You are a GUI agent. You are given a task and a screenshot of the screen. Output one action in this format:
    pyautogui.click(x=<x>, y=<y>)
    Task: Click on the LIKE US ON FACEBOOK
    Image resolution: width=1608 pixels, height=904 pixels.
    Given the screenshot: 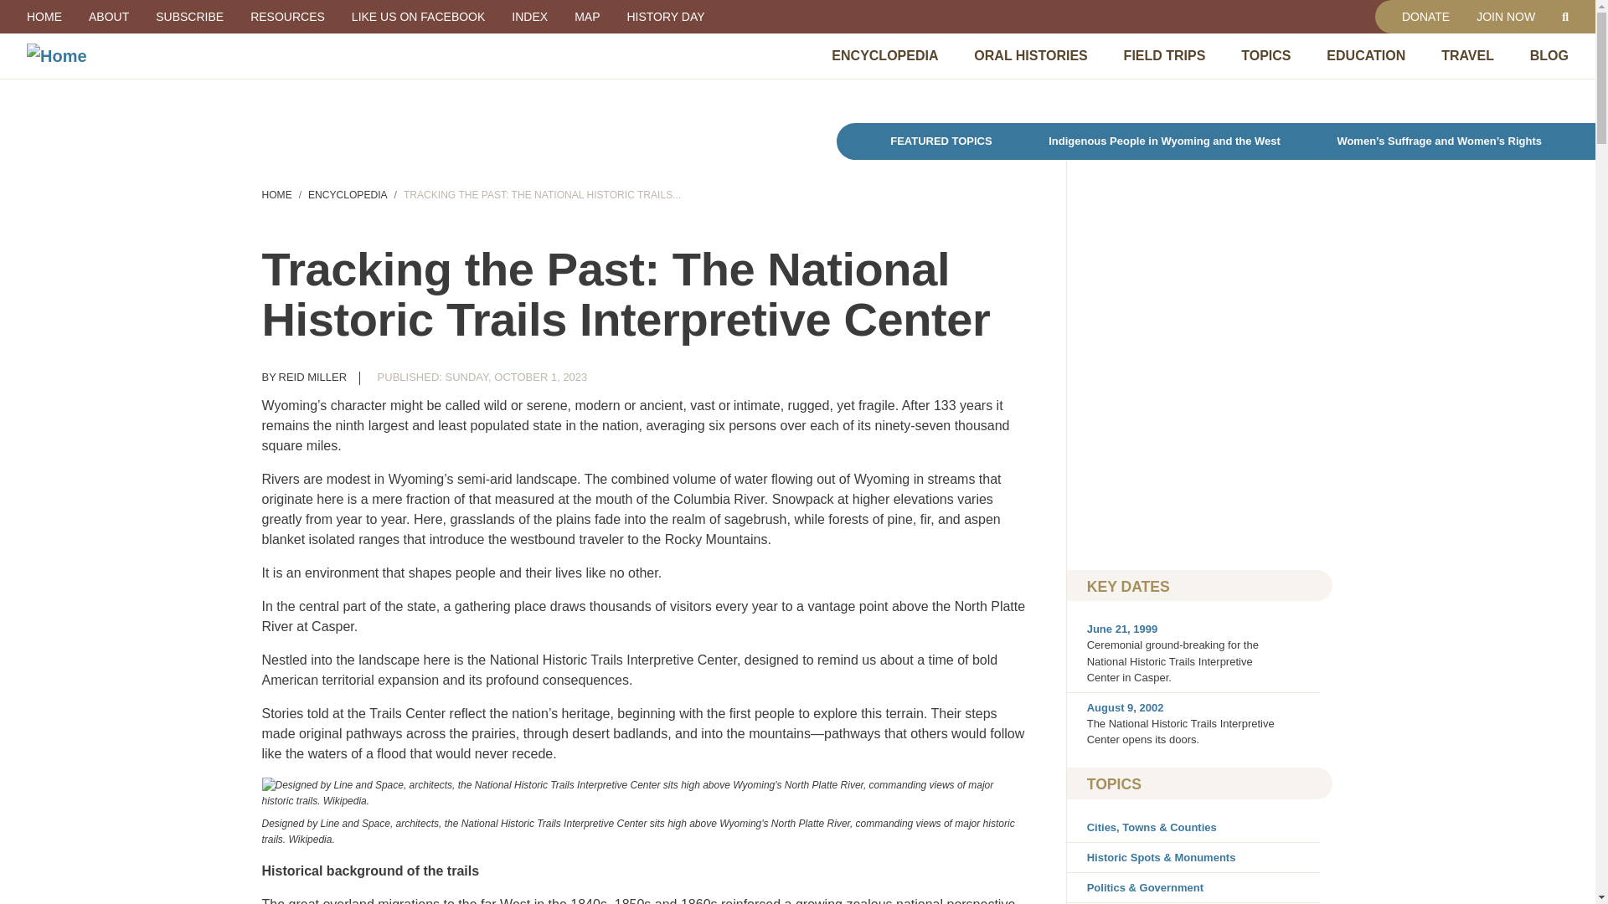 What is the action you would take?
    pyautogui.click(x=418, y=17)
    